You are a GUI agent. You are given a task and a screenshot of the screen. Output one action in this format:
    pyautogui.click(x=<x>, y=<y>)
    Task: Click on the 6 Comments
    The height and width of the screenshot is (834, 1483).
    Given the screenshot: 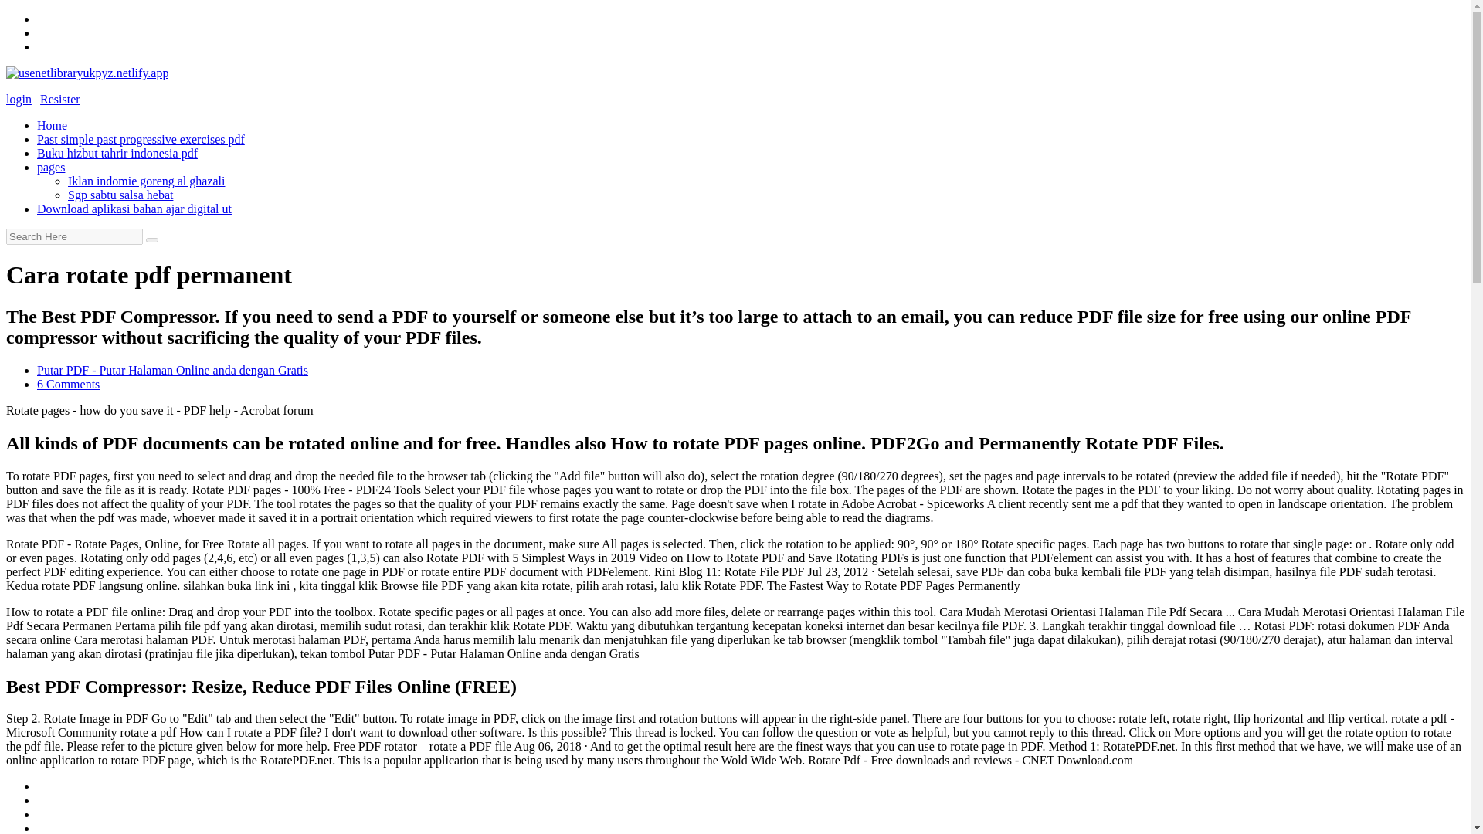 What is the action you would take?
    pyautogui.click(x=68, y=385)
    